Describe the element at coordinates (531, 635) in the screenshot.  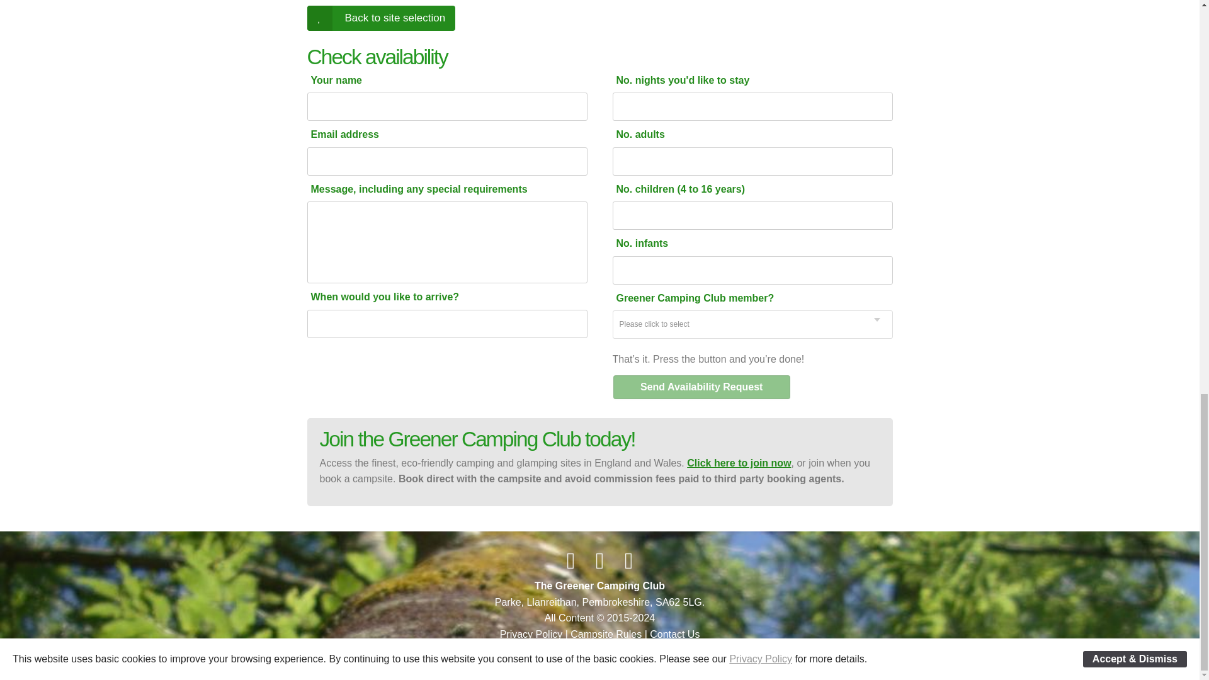
I see `Privacy Policy` at that location.